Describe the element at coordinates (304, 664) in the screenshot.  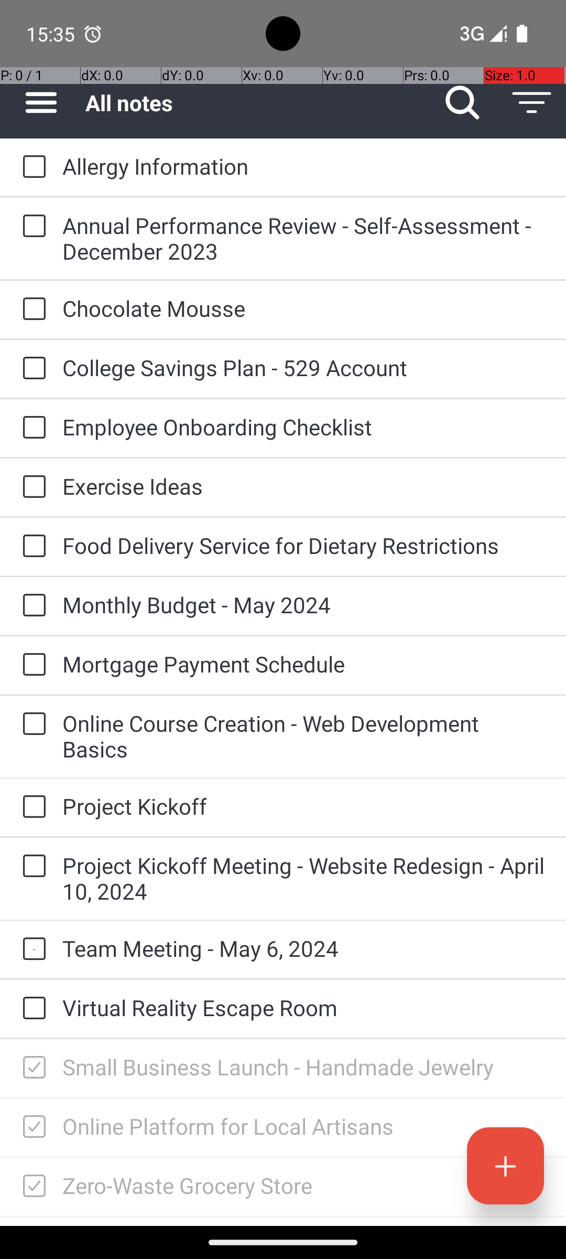
I see `Mortgage Payment Schedule` at that location.